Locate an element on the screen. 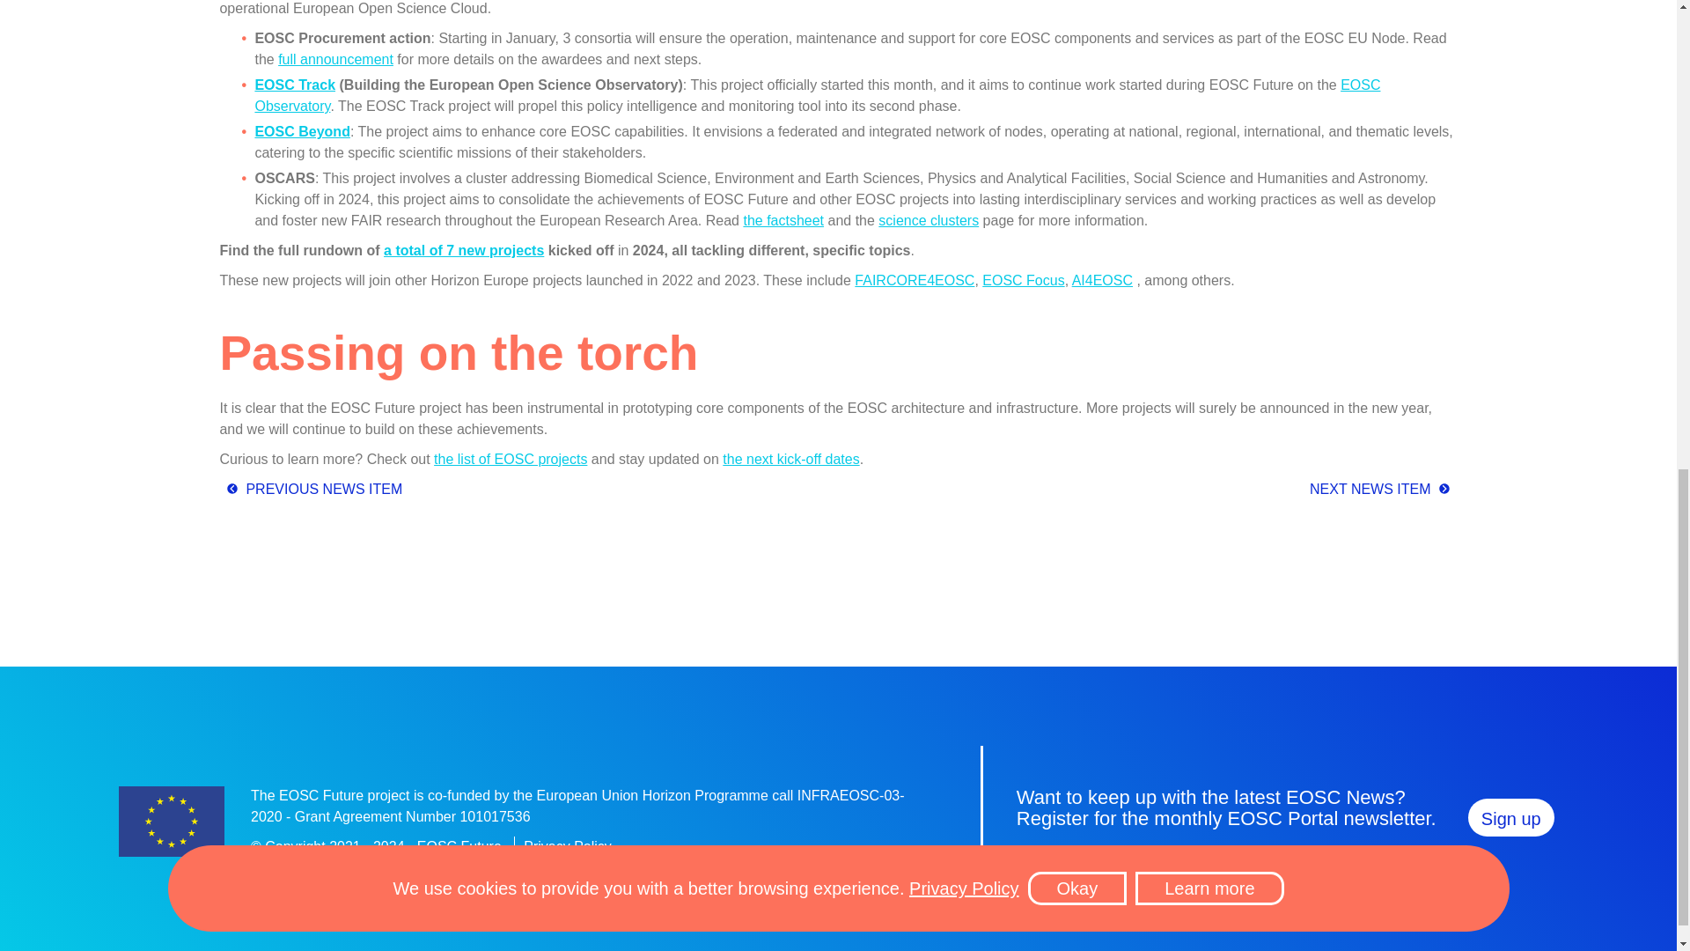 The image size is (1690, 951). a total of 7 new projects is located at coordinates (463, 250).